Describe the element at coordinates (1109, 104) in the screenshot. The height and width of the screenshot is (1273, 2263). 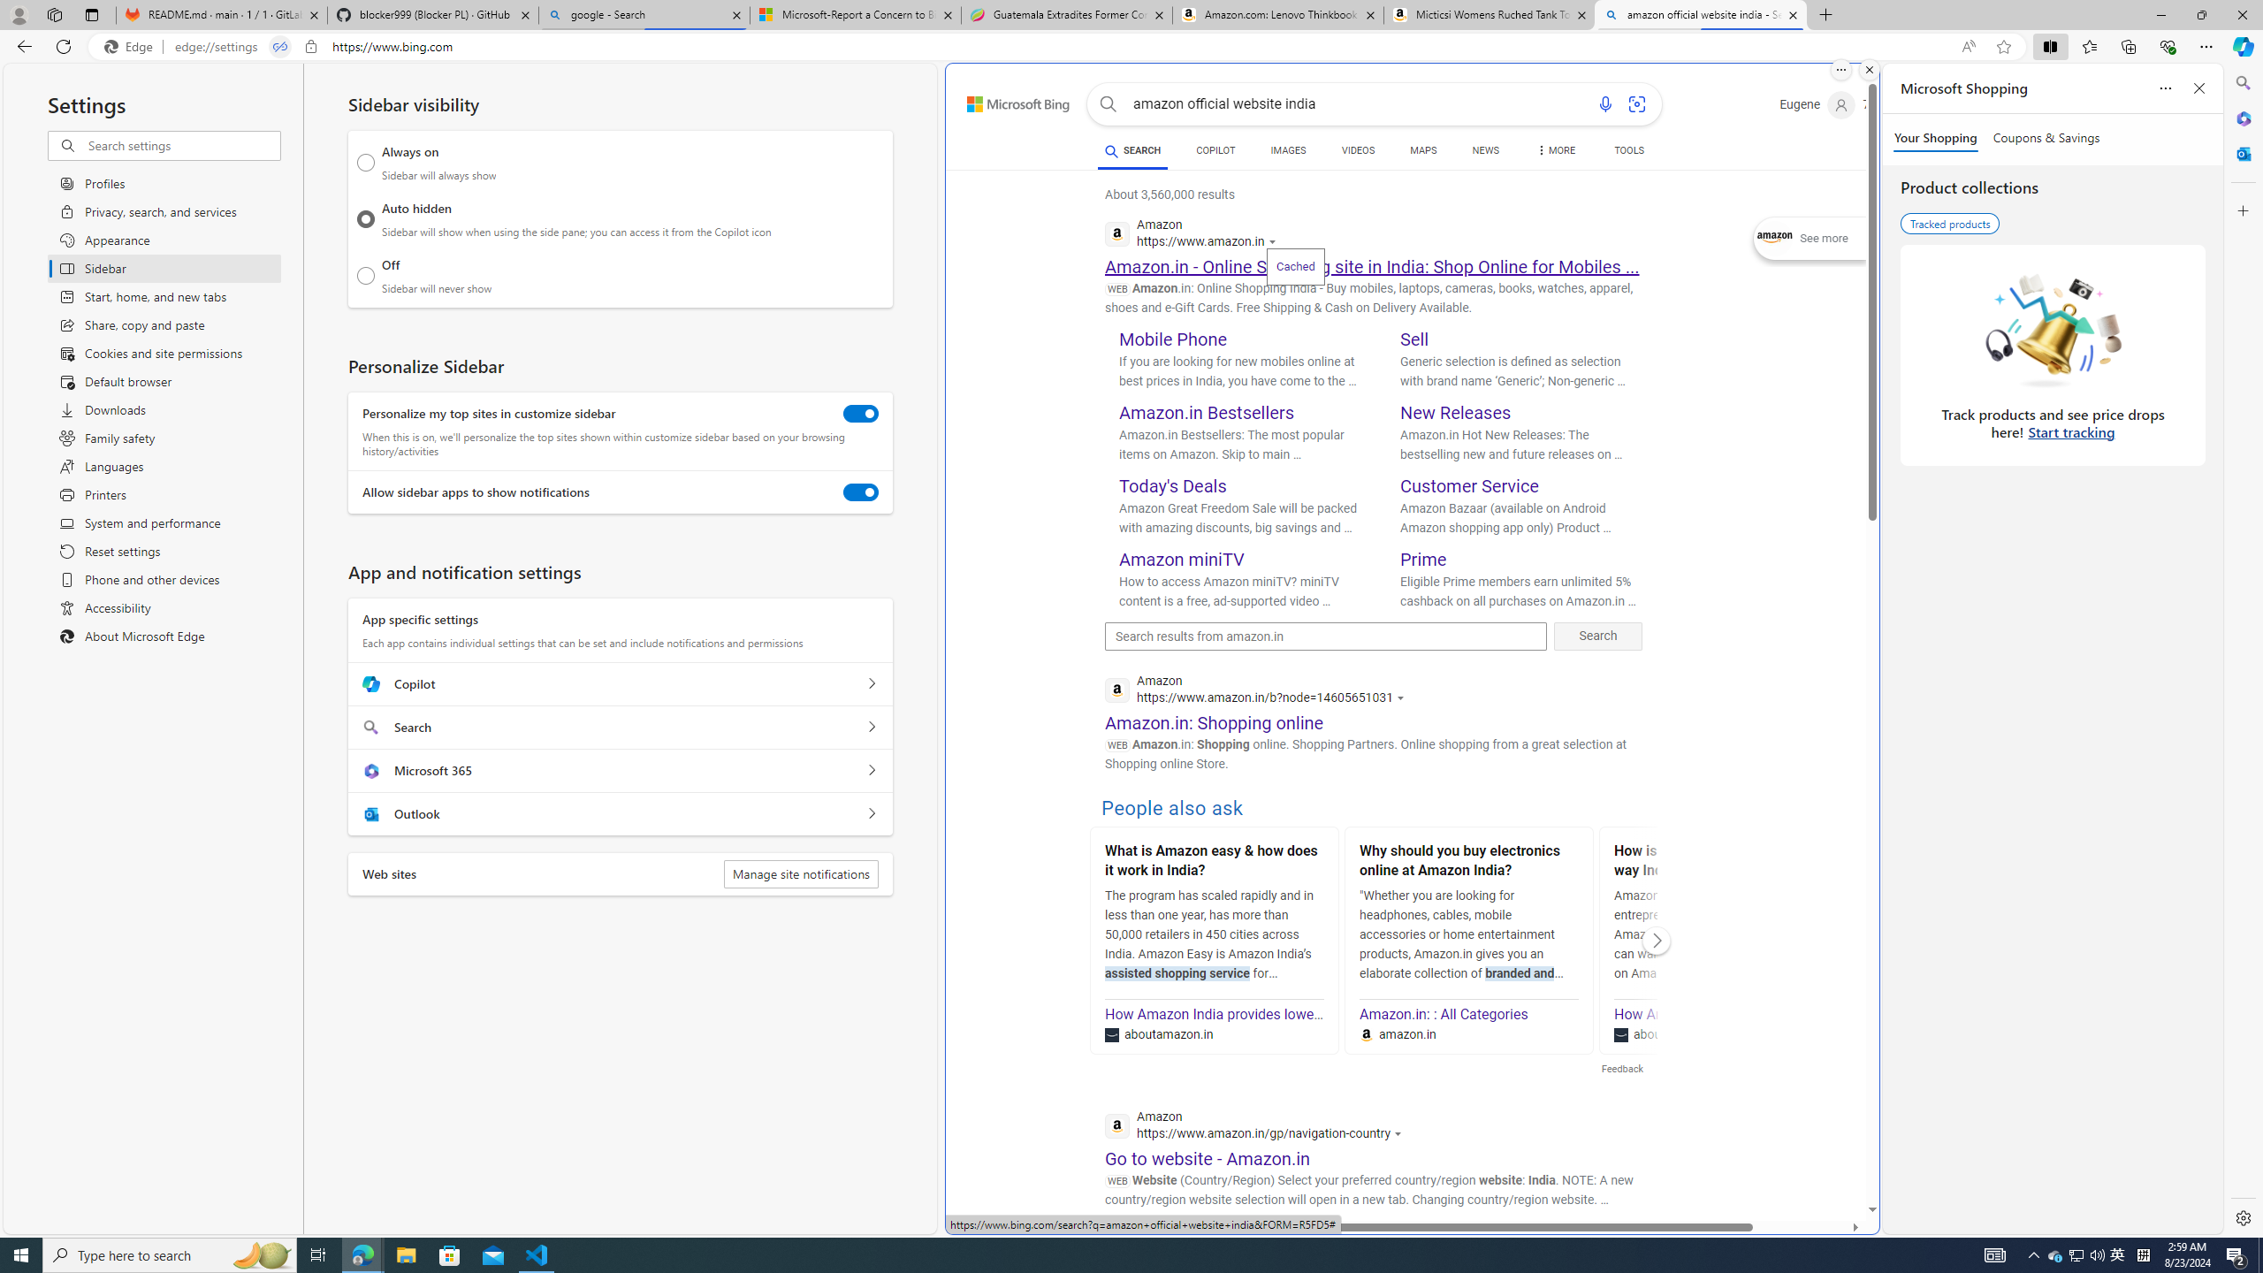
I see `Search button` at that location.